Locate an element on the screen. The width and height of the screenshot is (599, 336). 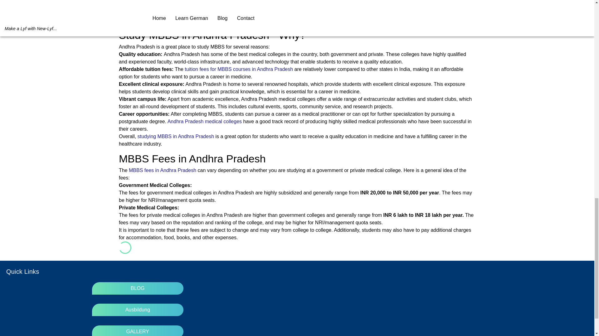
BLOG is located at coordinates (138, 288).